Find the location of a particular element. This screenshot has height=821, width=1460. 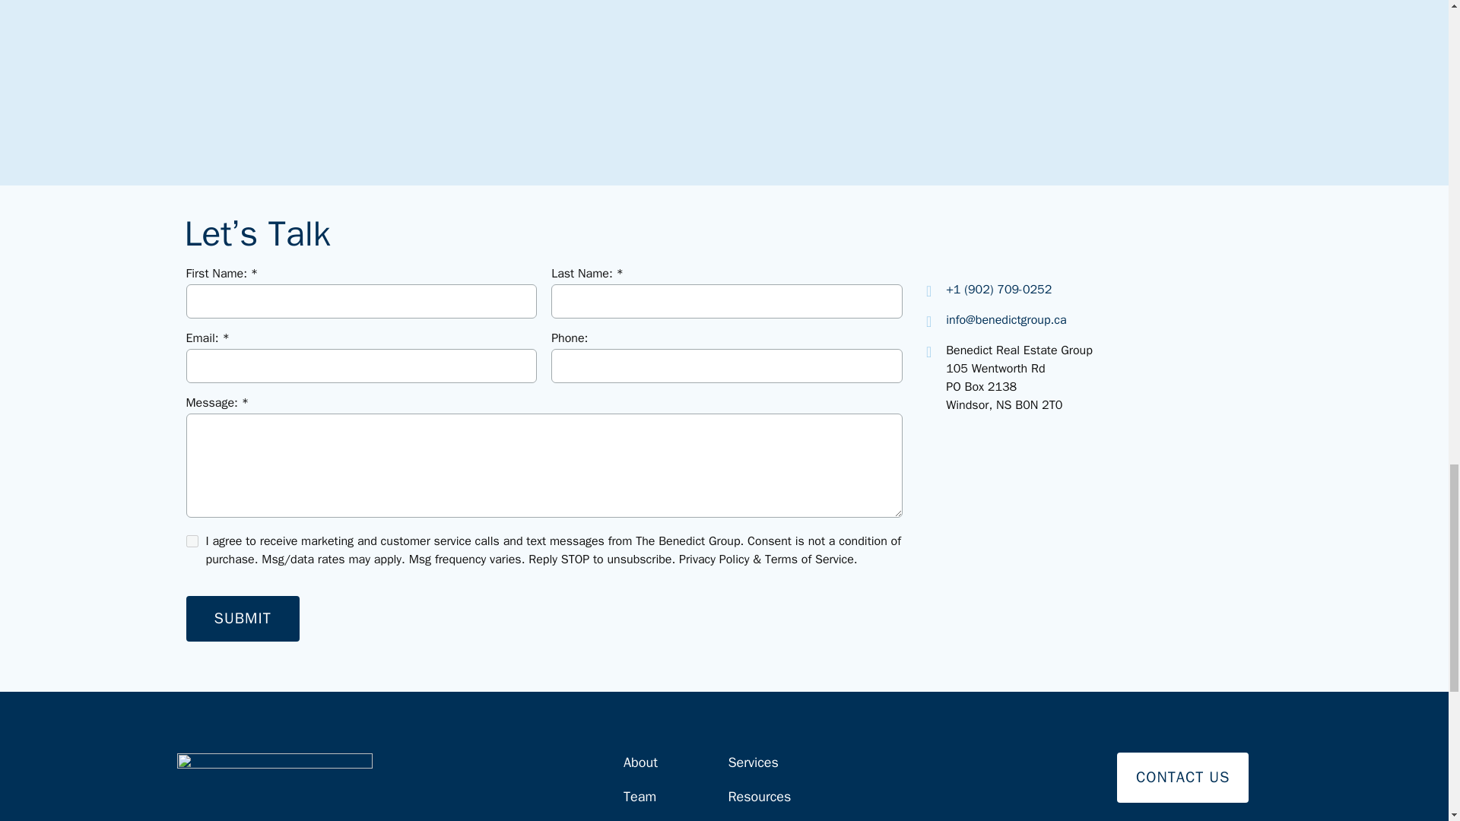

CONTACT US is located at coordinates (1183, 778).